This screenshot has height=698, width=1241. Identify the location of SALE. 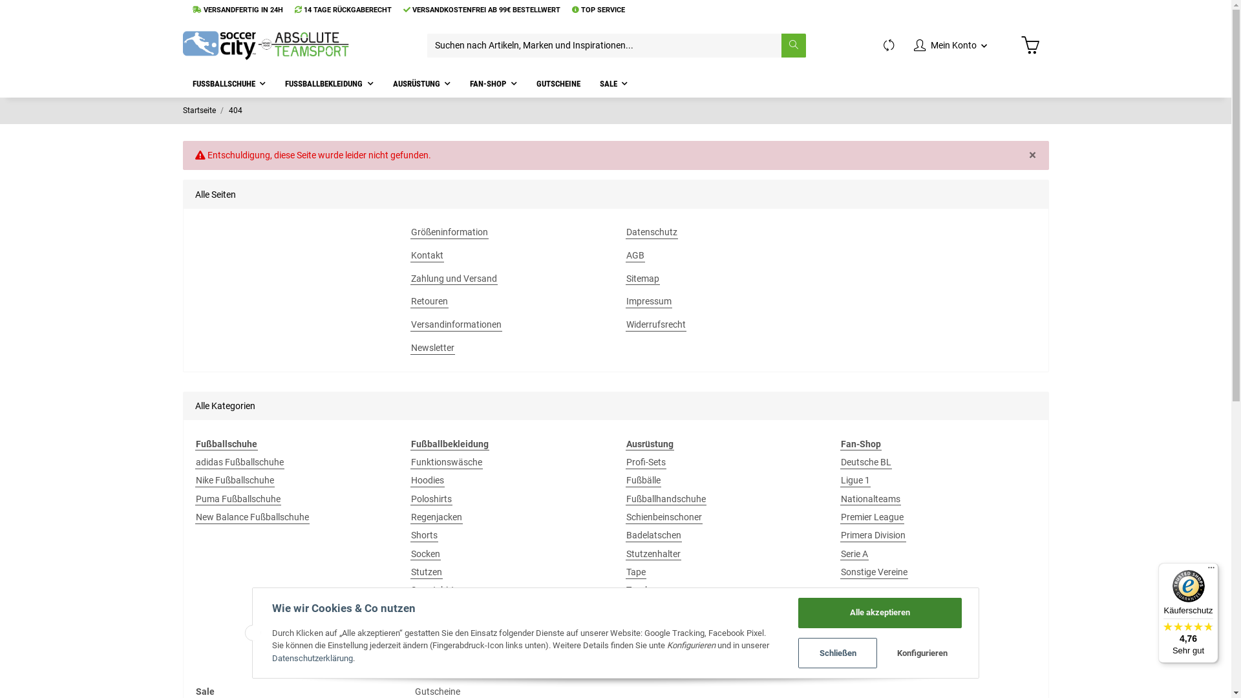
(613, 84).